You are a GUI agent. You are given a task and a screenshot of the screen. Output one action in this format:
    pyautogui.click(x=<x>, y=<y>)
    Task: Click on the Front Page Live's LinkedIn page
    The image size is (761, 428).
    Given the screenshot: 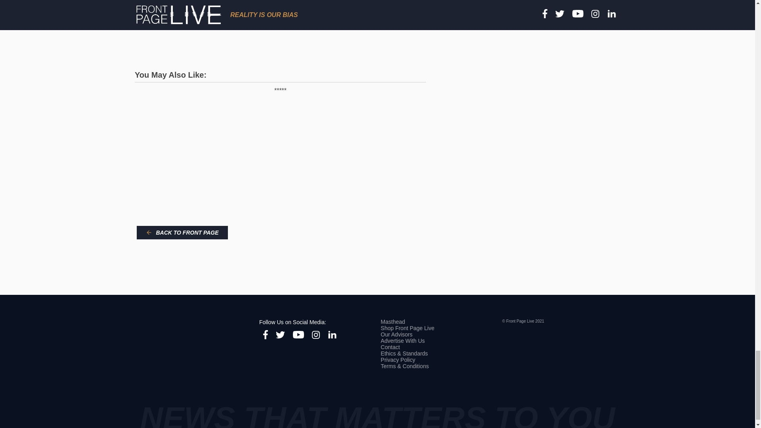 What is the action you would take?
    pyautogui.click(x=332, y=335)
    